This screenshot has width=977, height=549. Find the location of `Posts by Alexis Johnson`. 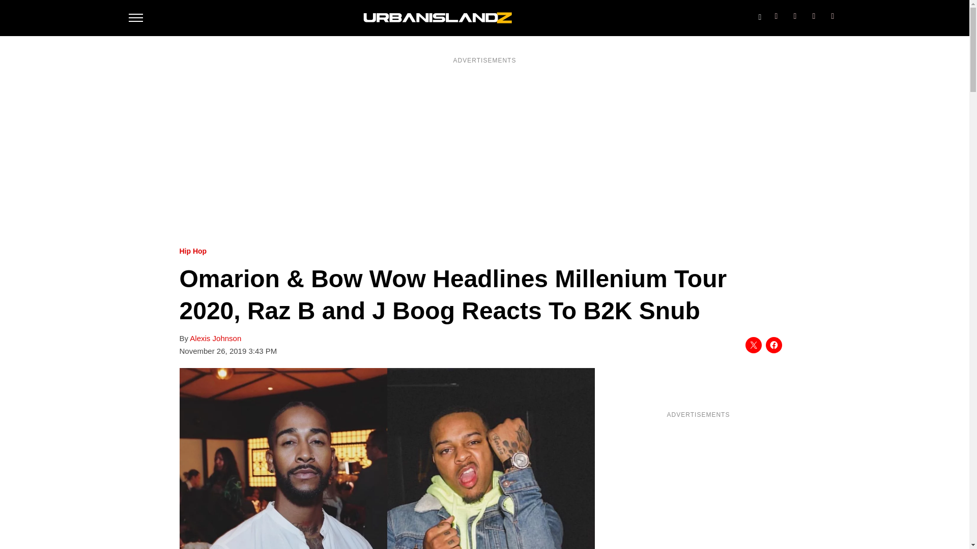

Posts by Alexis Johnson is located at coordinates (215, 339).